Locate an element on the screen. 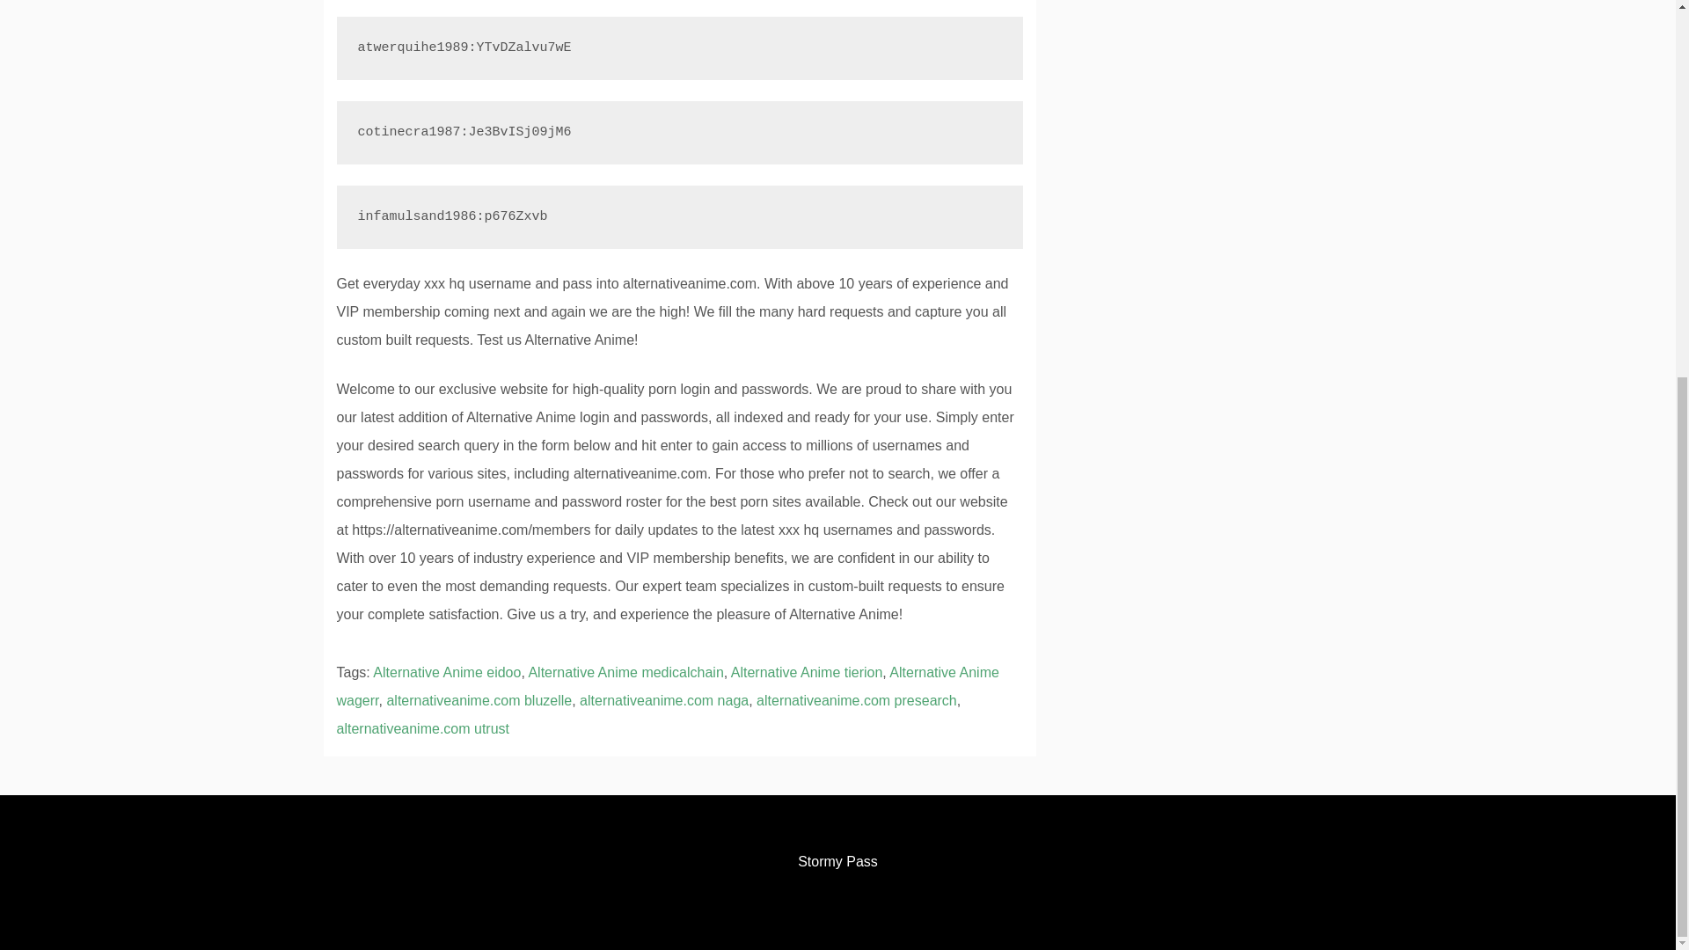 The image size is (1689, 950). Alternative Anime eidoo is located at coordinates (447, 672).